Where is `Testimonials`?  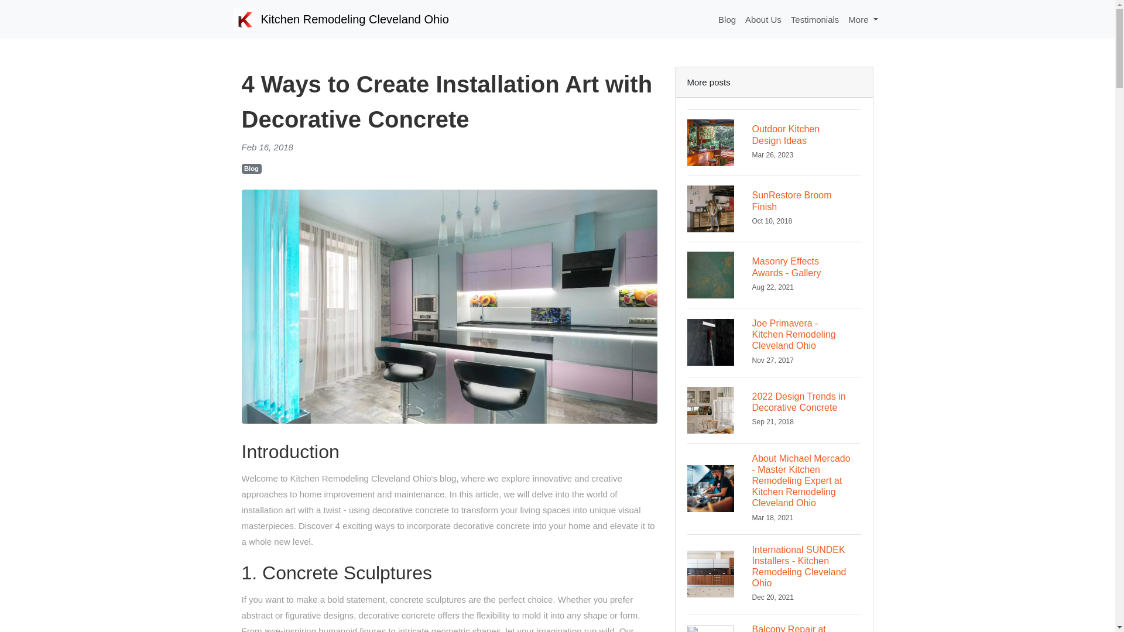
Testimonials is located at coordinates (774, 274).